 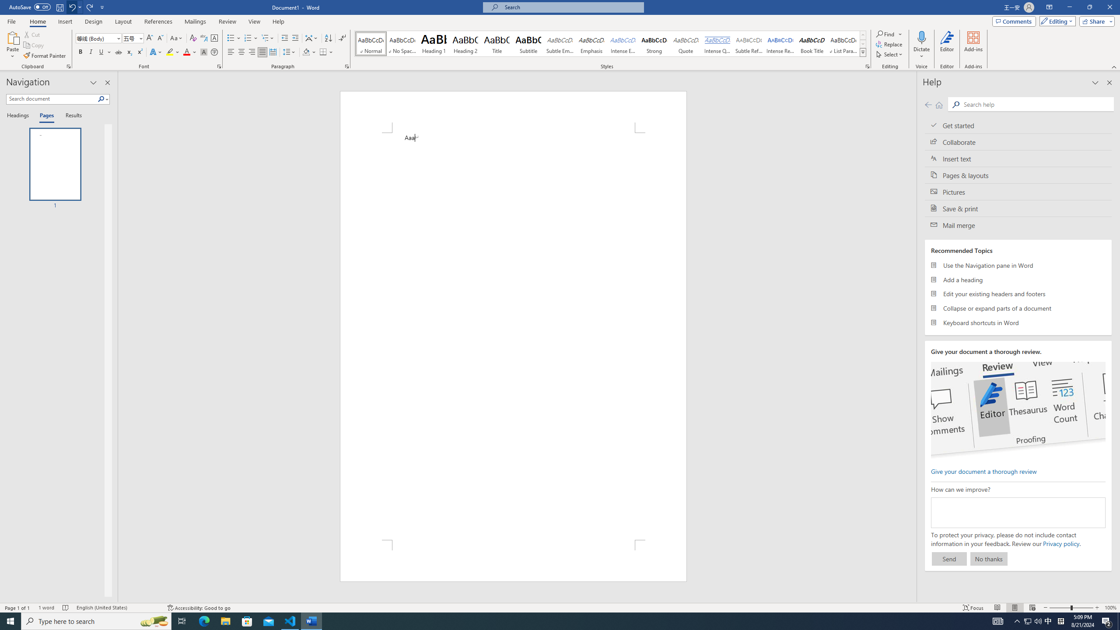 I want to click on Strikethrough, so click(x=119, y=52).